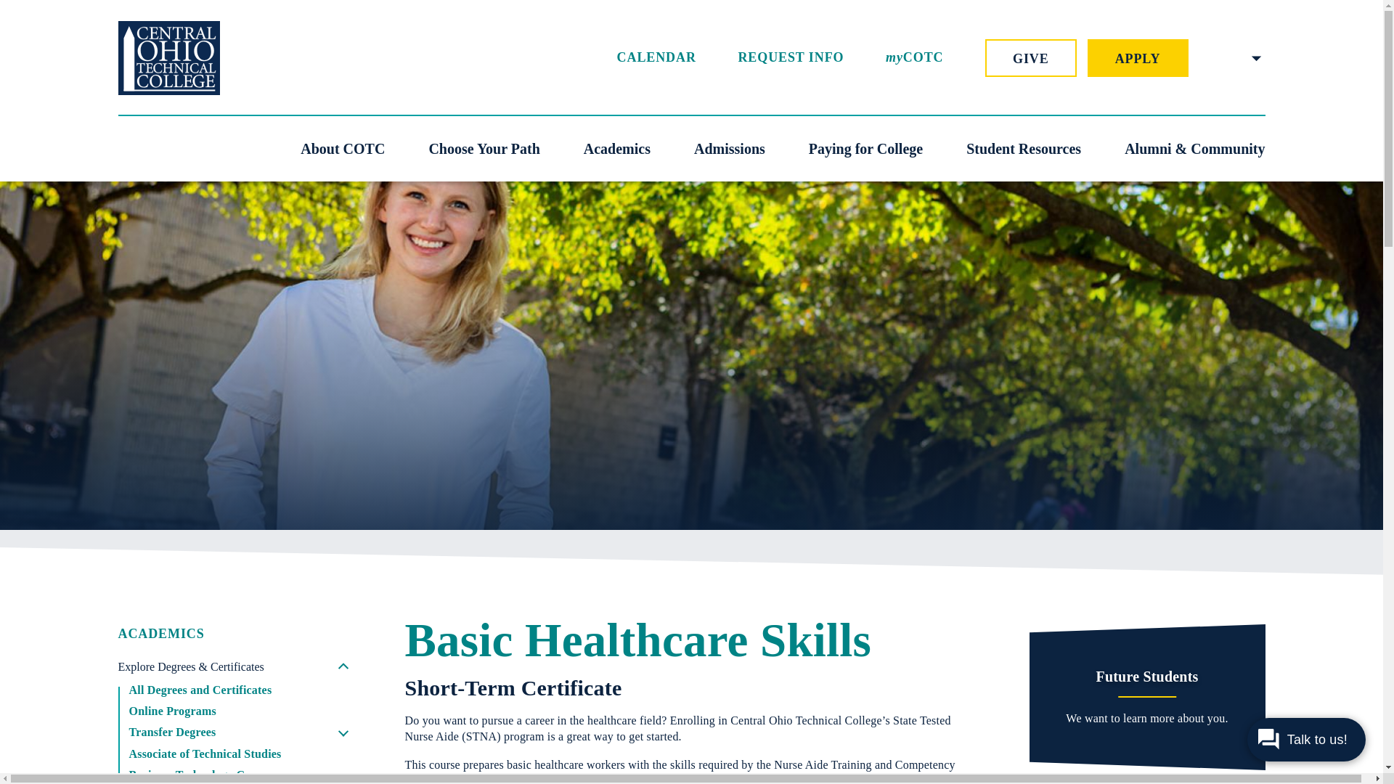 The image size is (1394, 784). What do you see at coordinates (343, 148) in the screenshot?
I see `About COTC` at bounding box center [343, 148].